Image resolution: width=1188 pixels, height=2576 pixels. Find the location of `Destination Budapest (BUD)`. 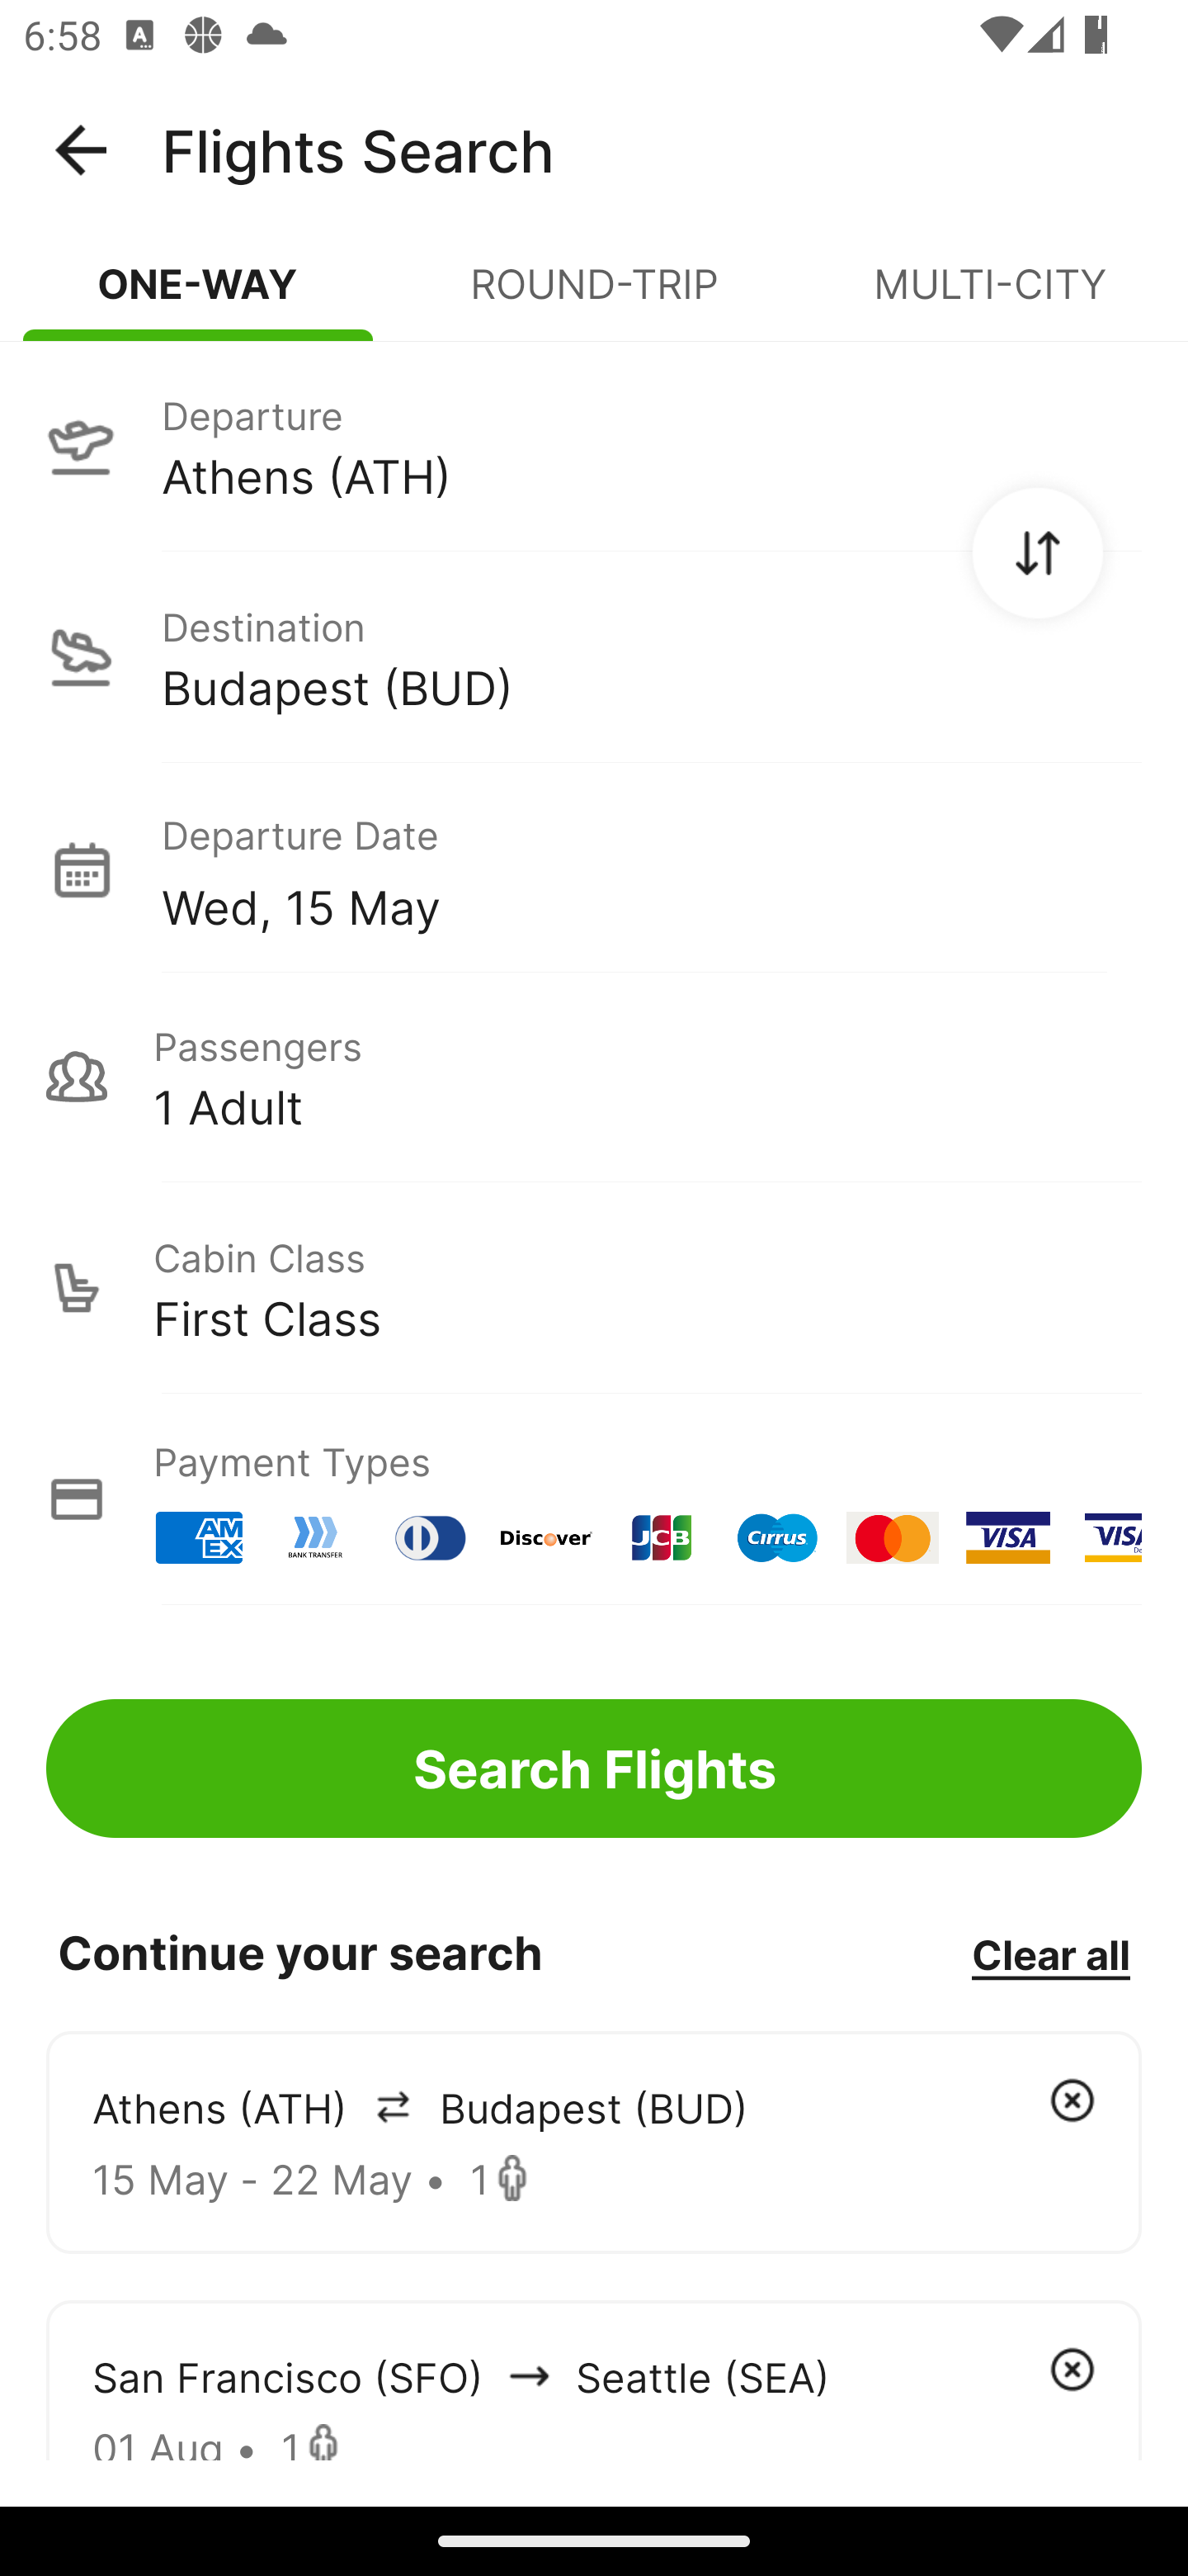

Destination Budapest (BUD) is located at coordinates (594, 657).